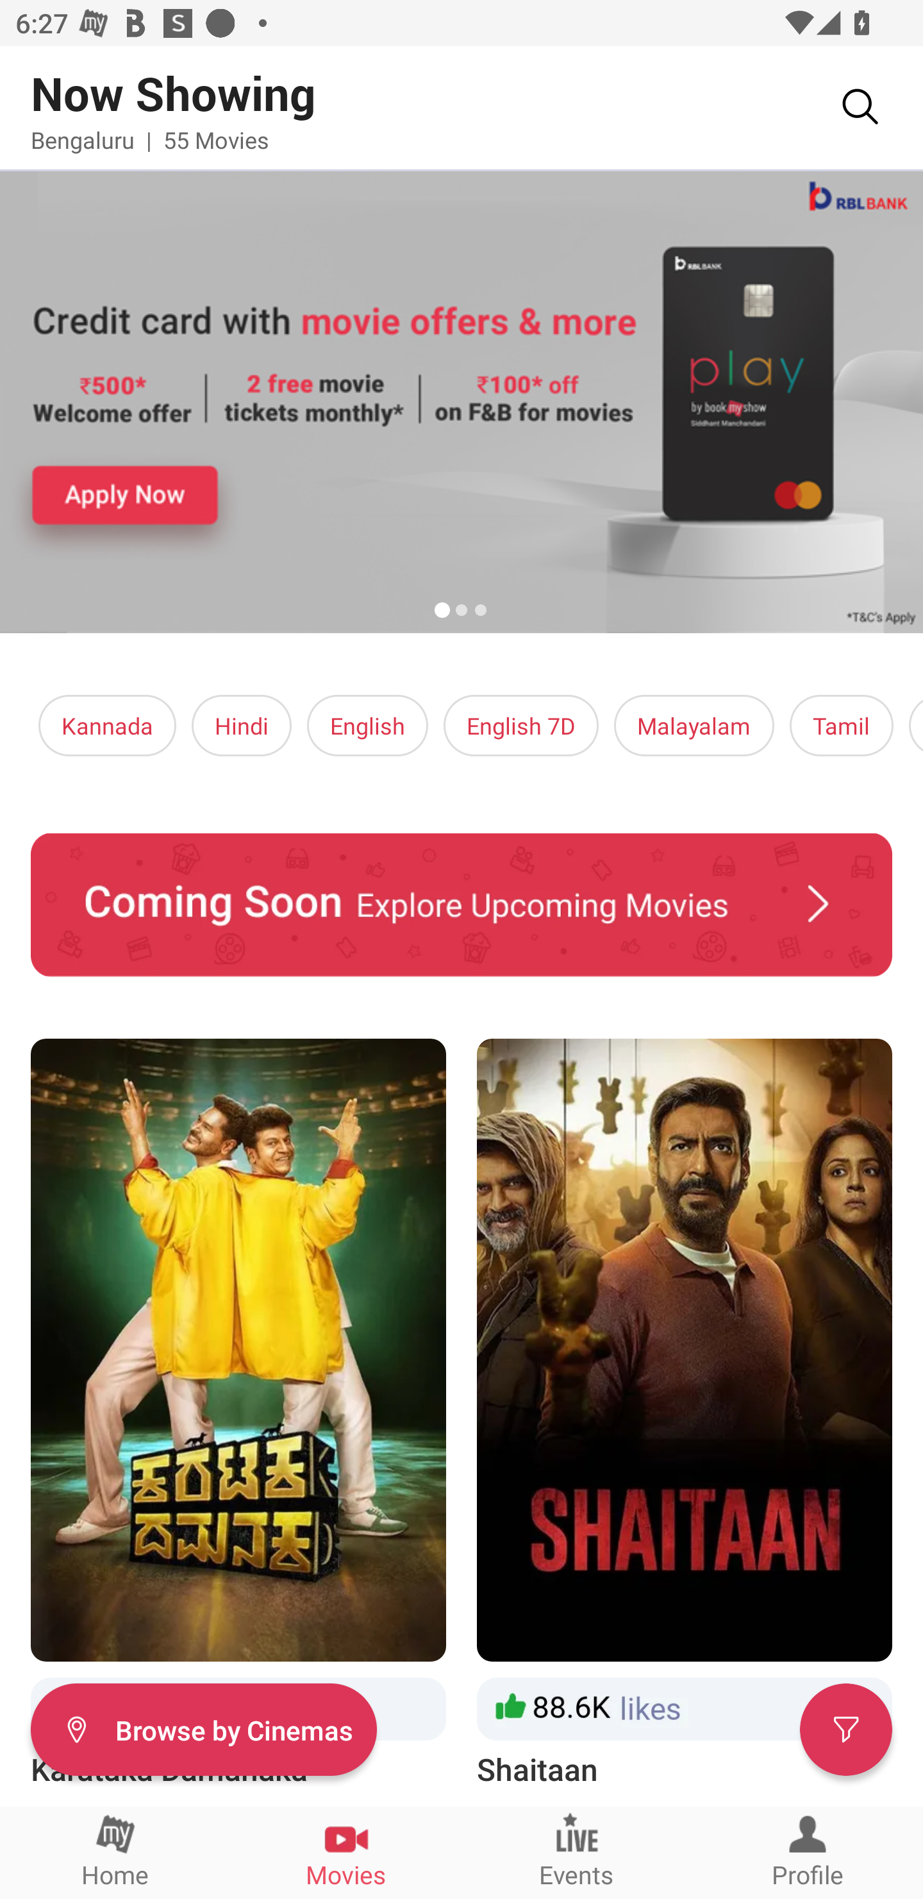 The image size is (923, 1899). Describe the element at coordinates (808, 1852) in the screenshot. I see `Profile` at that location.